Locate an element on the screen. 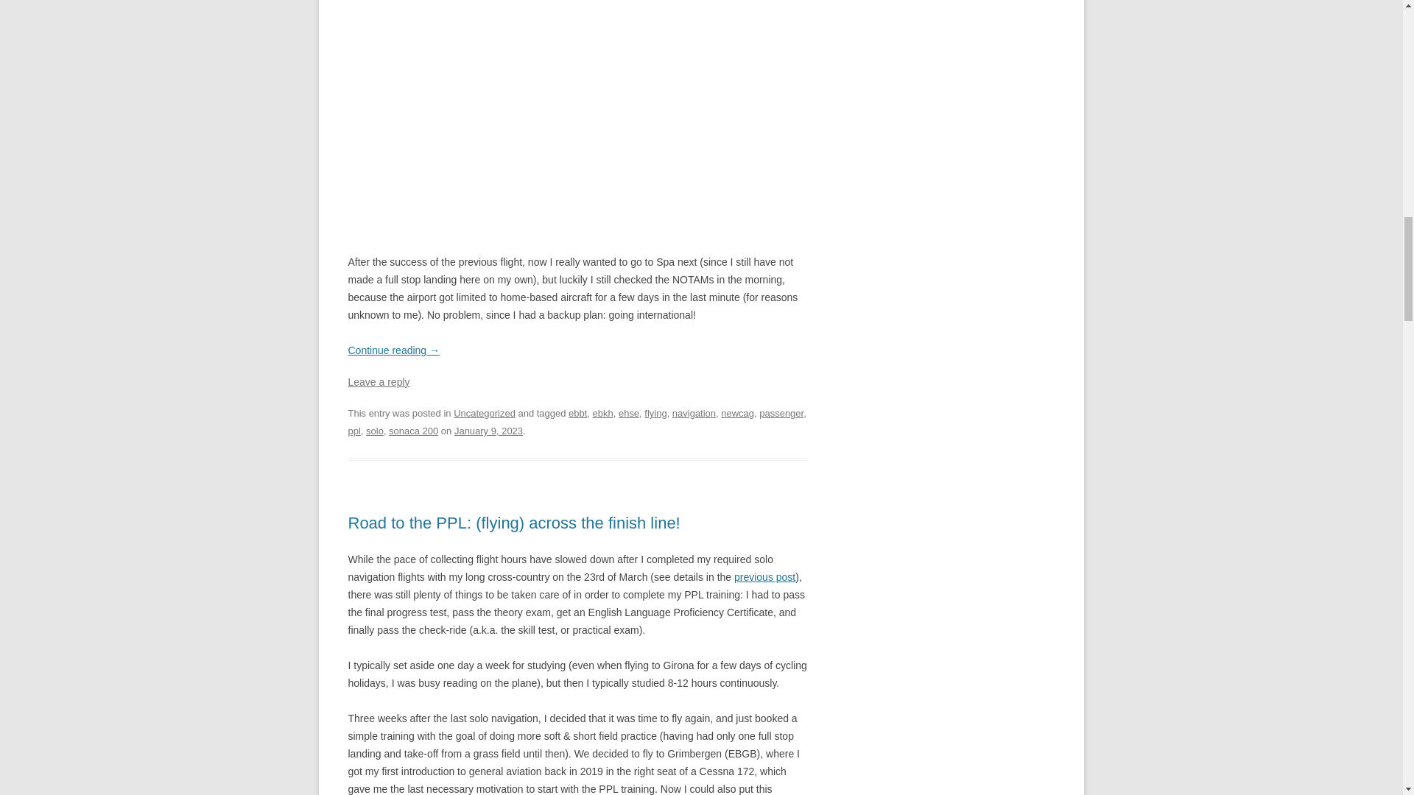  passenger is located at coordinates (781, 414).